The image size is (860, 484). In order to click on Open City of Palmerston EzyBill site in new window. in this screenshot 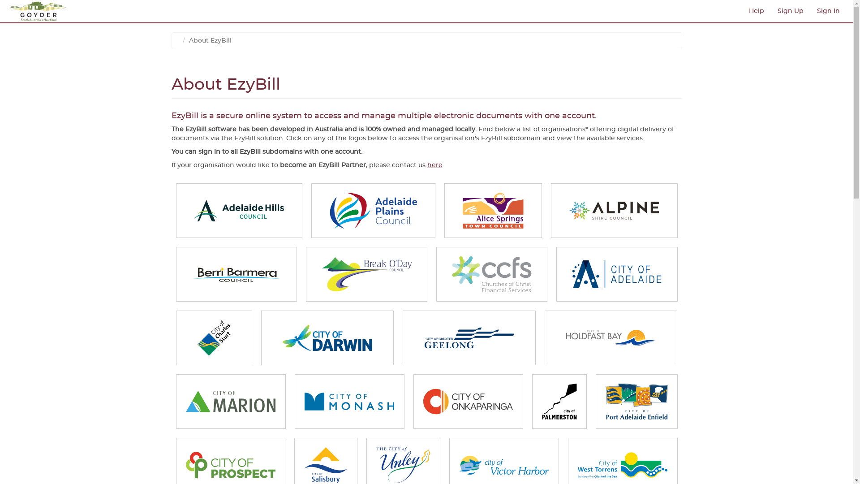, I will do `click(559, 402)`.